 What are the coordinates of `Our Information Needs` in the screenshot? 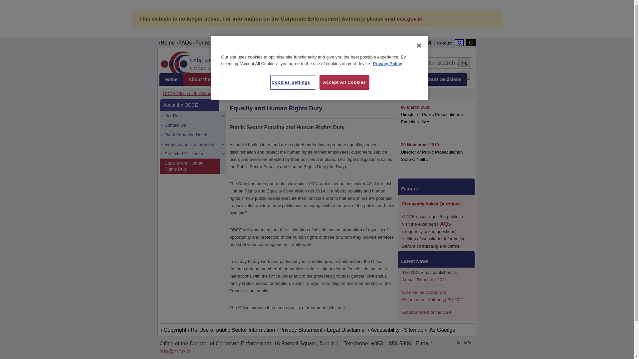 It's located at (190, 135).